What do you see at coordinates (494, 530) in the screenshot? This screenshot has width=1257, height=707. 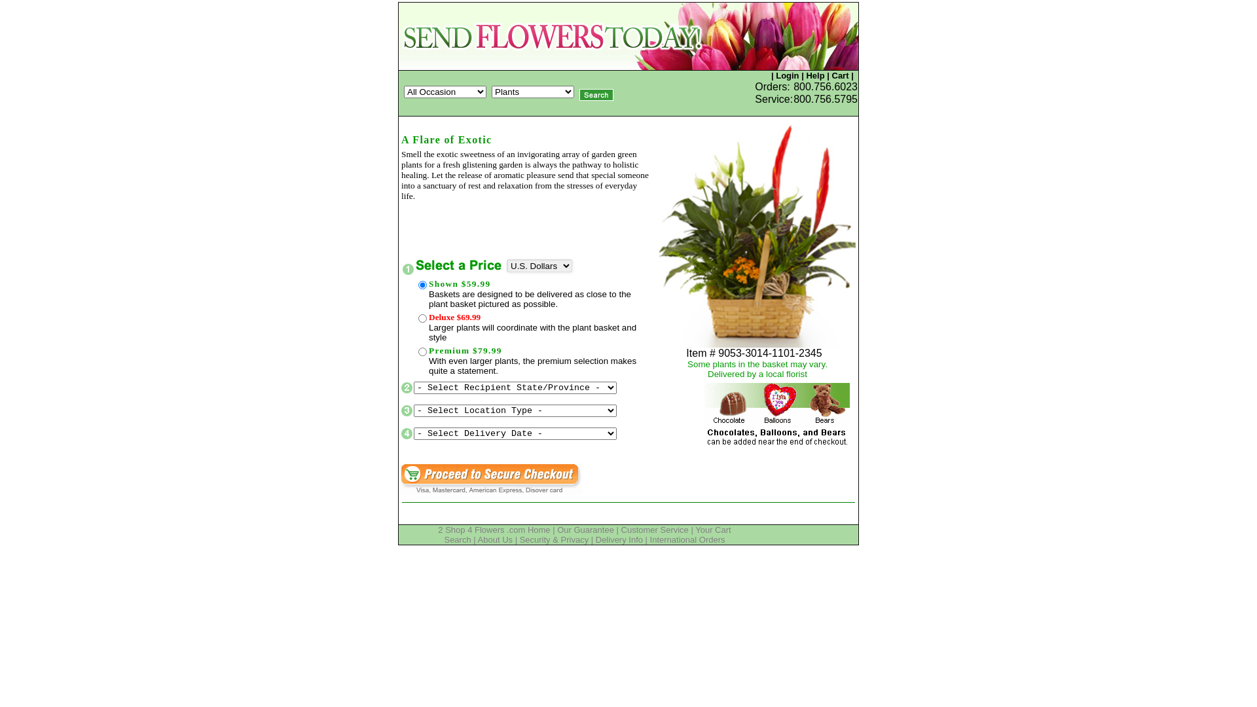 I see `2 Shop 4 Flowers .com Home` at bounding box center [494, 530].